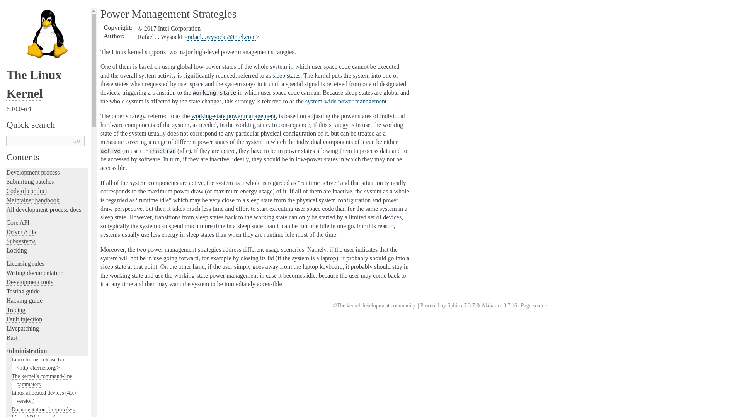  Describe the element at coordinates (29, 181) in the screenshot. I see `Submitting patches` at that location.